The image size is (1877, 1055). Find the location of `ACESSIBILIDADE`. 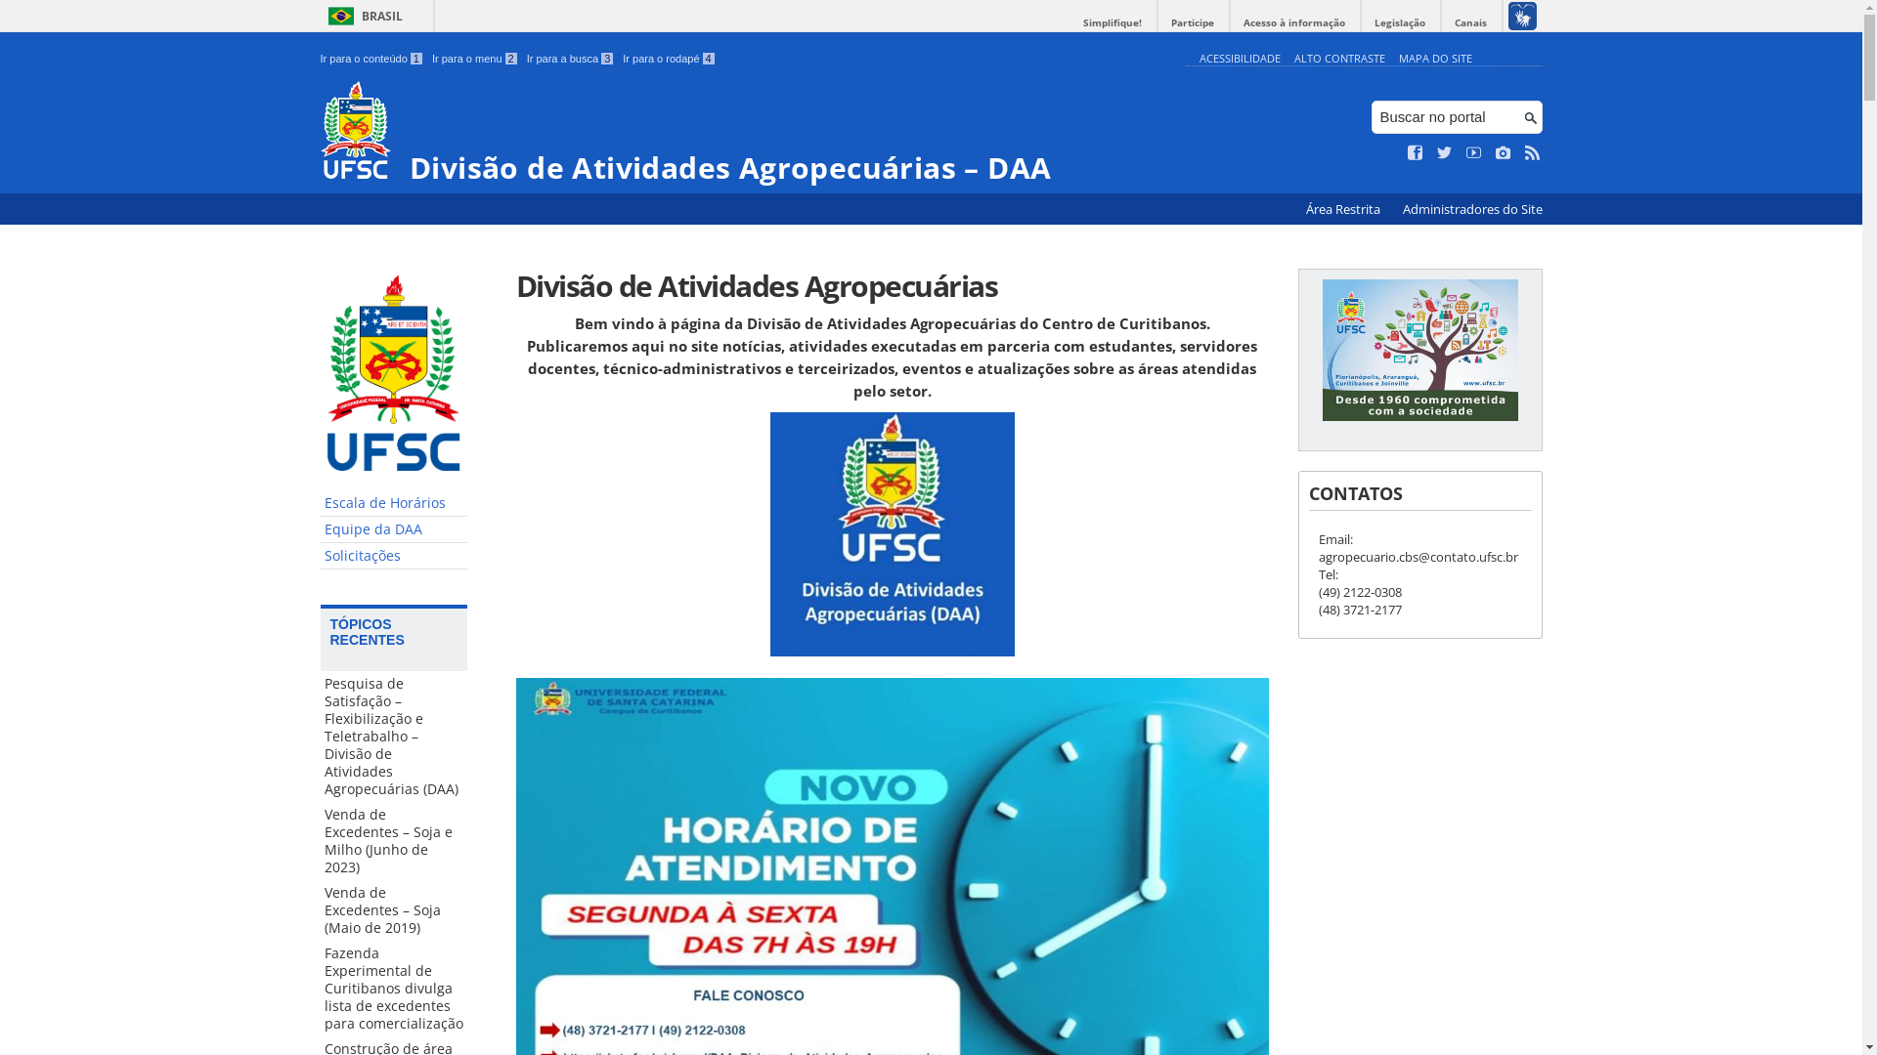

ACESSIBILIDADE is located at coordinates (1240, 59).